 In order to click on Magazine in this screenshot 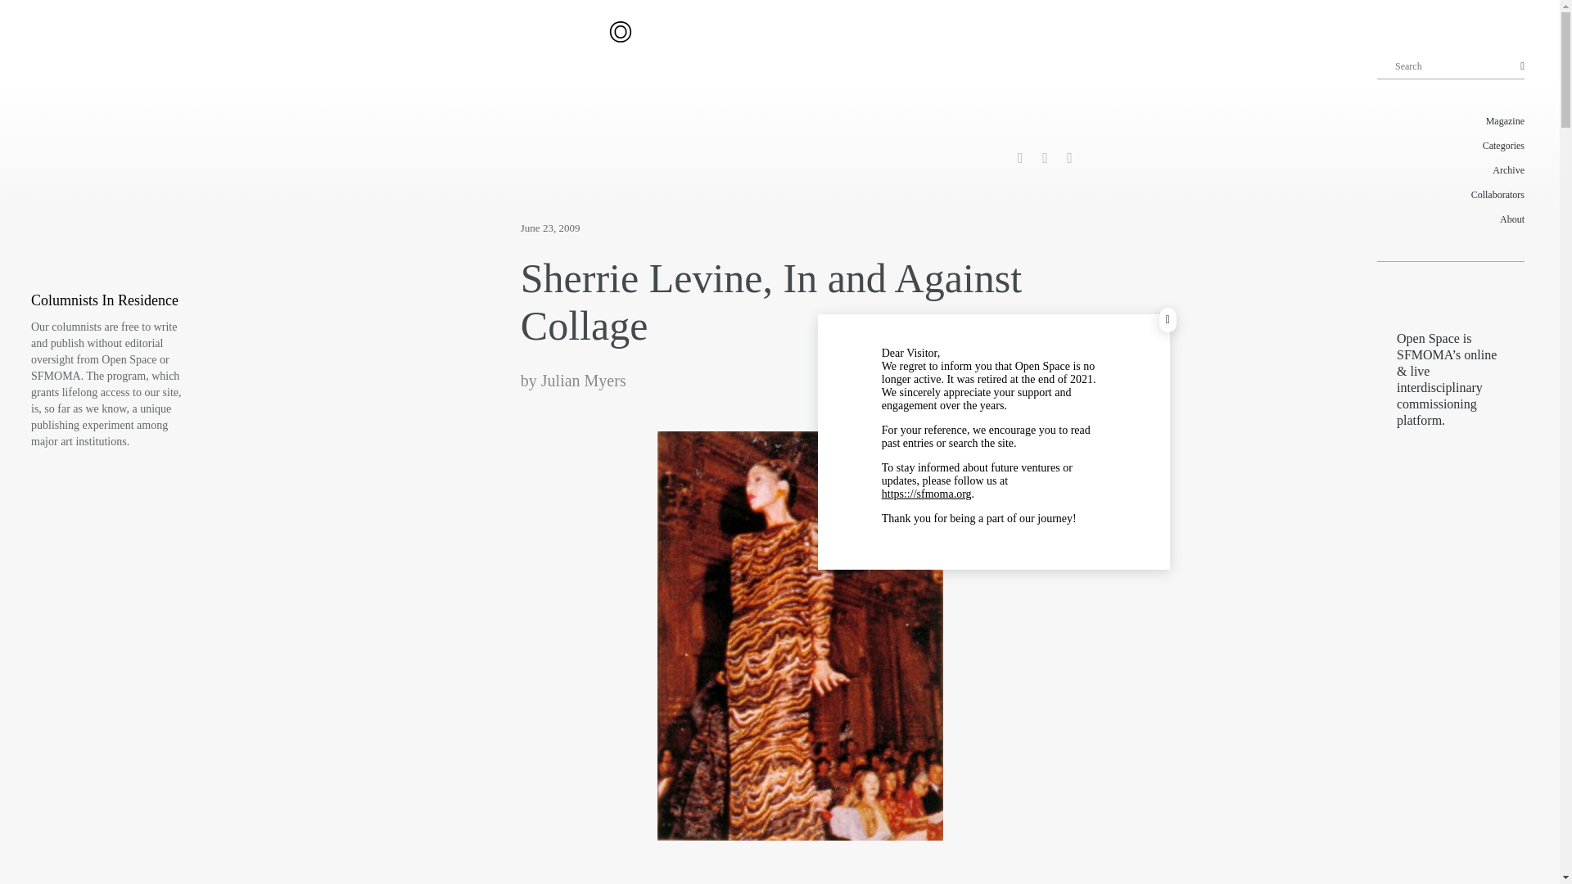, I will do `click(1451, 121)`.